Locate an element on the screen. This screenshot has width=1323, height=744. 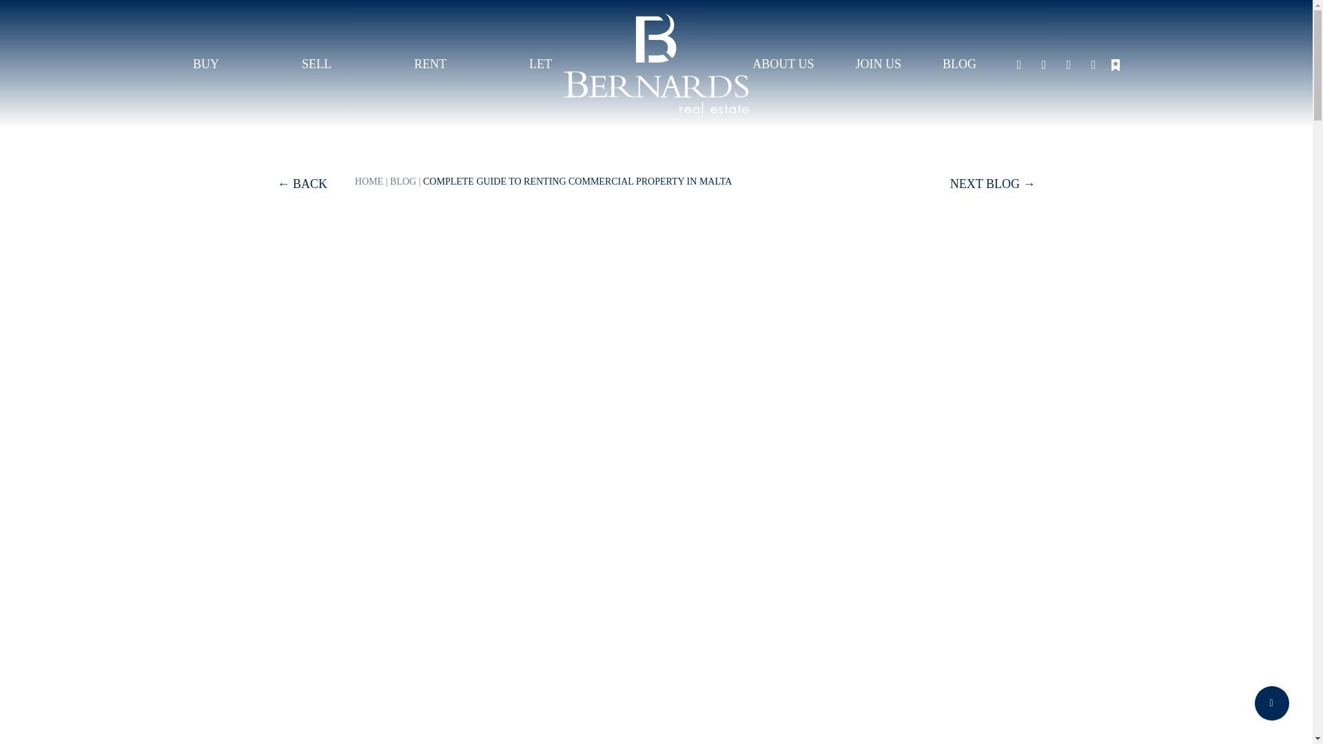
INSTAGRAM is located at coordinates (1043, 63).